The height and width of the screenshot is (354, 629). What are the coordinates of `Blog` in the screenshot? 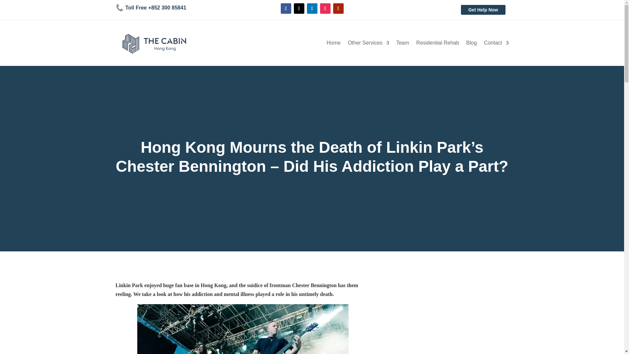 It's located at (471, 44).